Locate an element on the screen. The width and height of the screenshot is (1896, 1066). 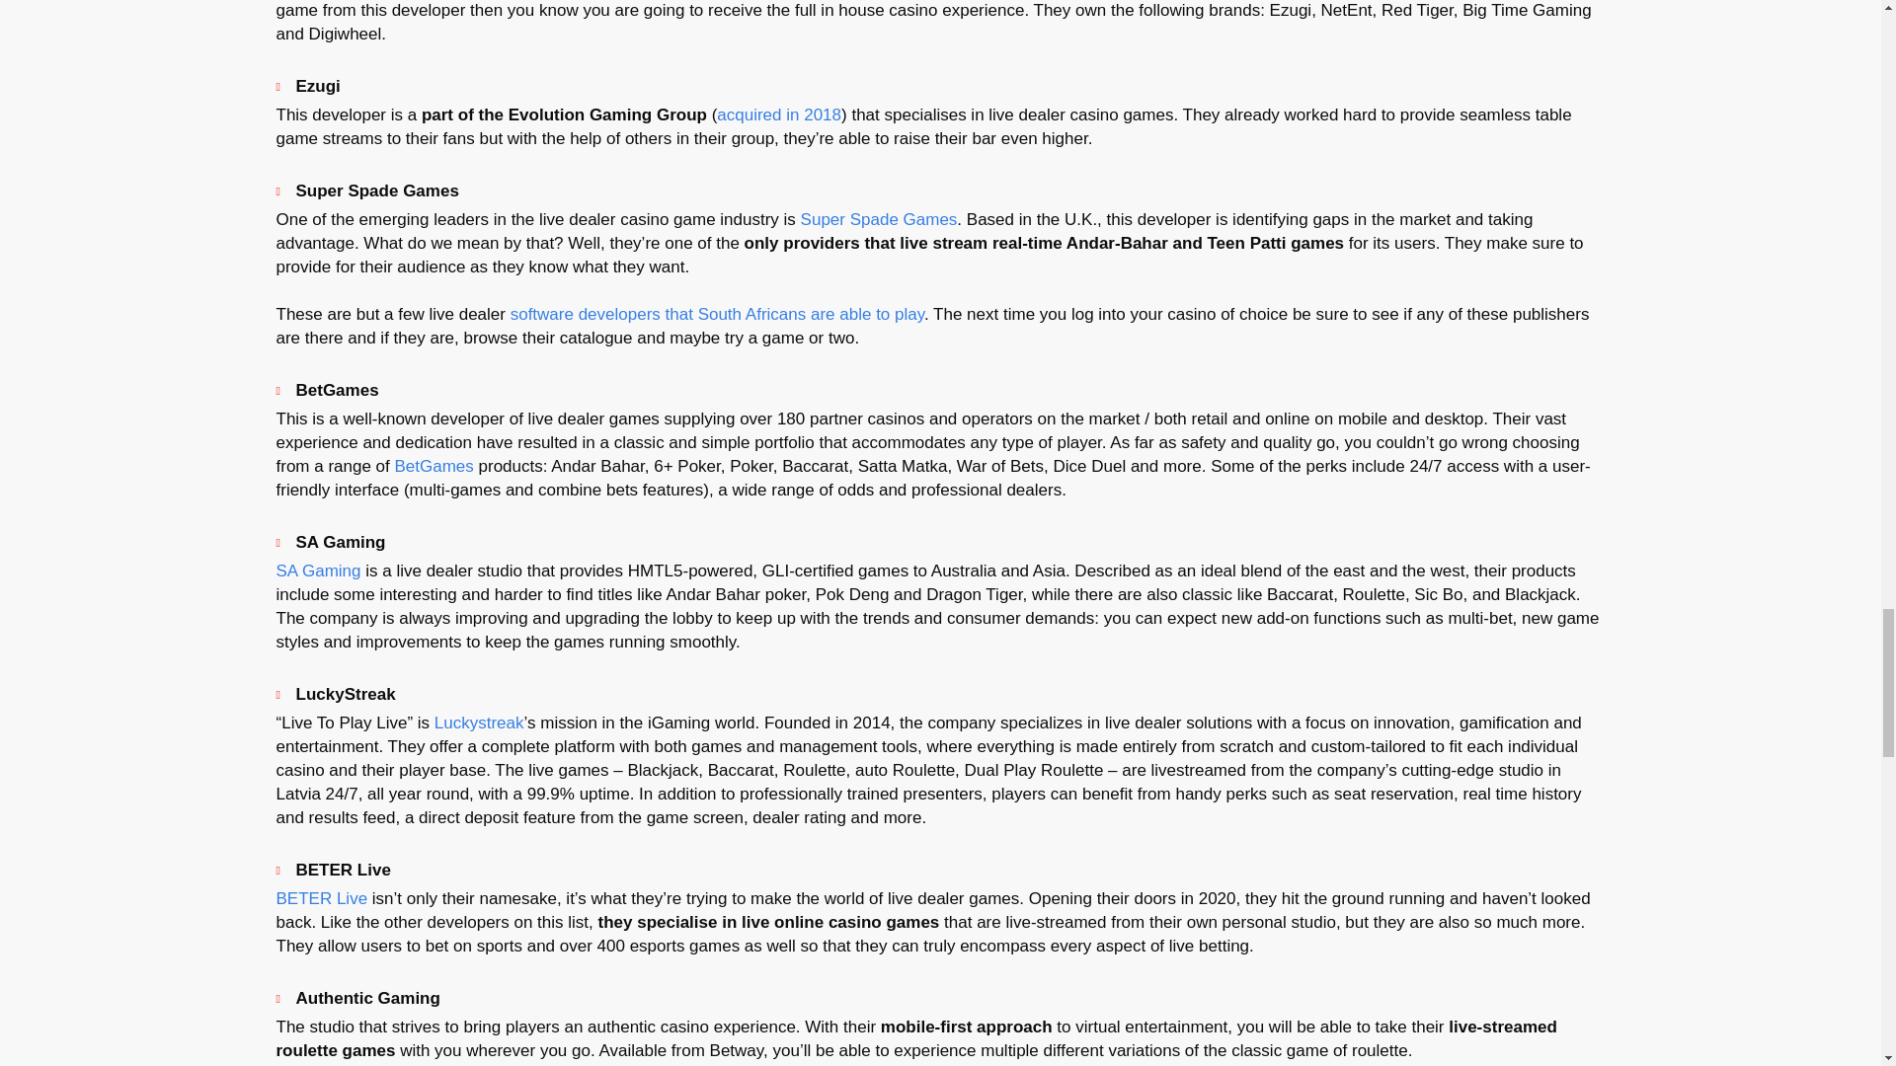
Caisno list and company review is located at coordinates (879, 219).